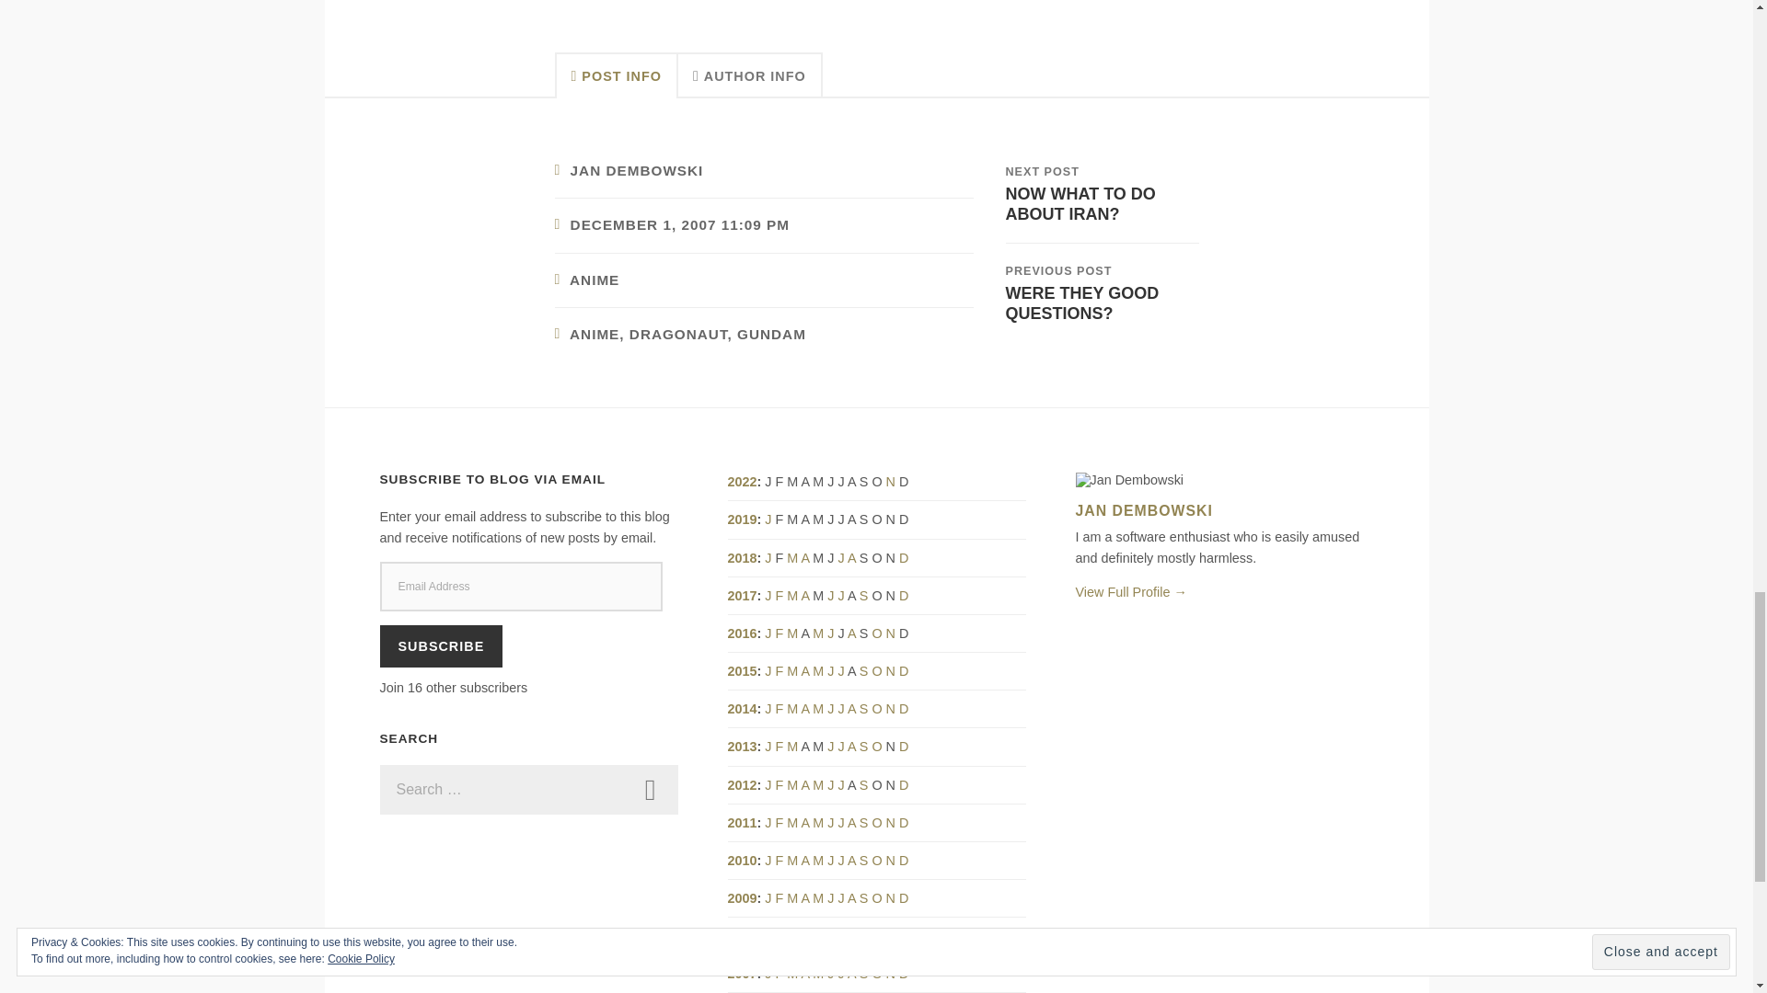  What do you see at coordinates (649, 789) in the screenshot?
I see `DECEMBER 1, 2007 11:09 PM` at bounding box center [649, 789].